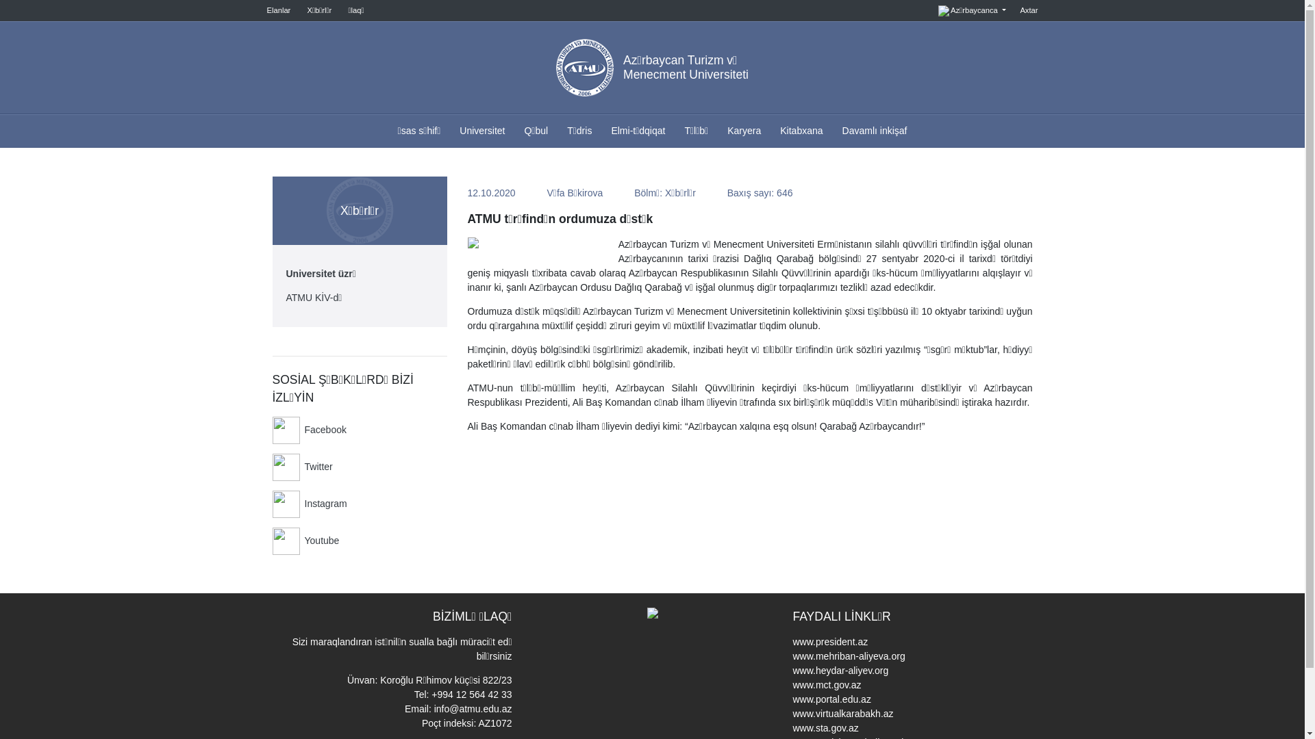 The image size is (1315, 739). I want to click on Kitabxana, so click(801, 131).